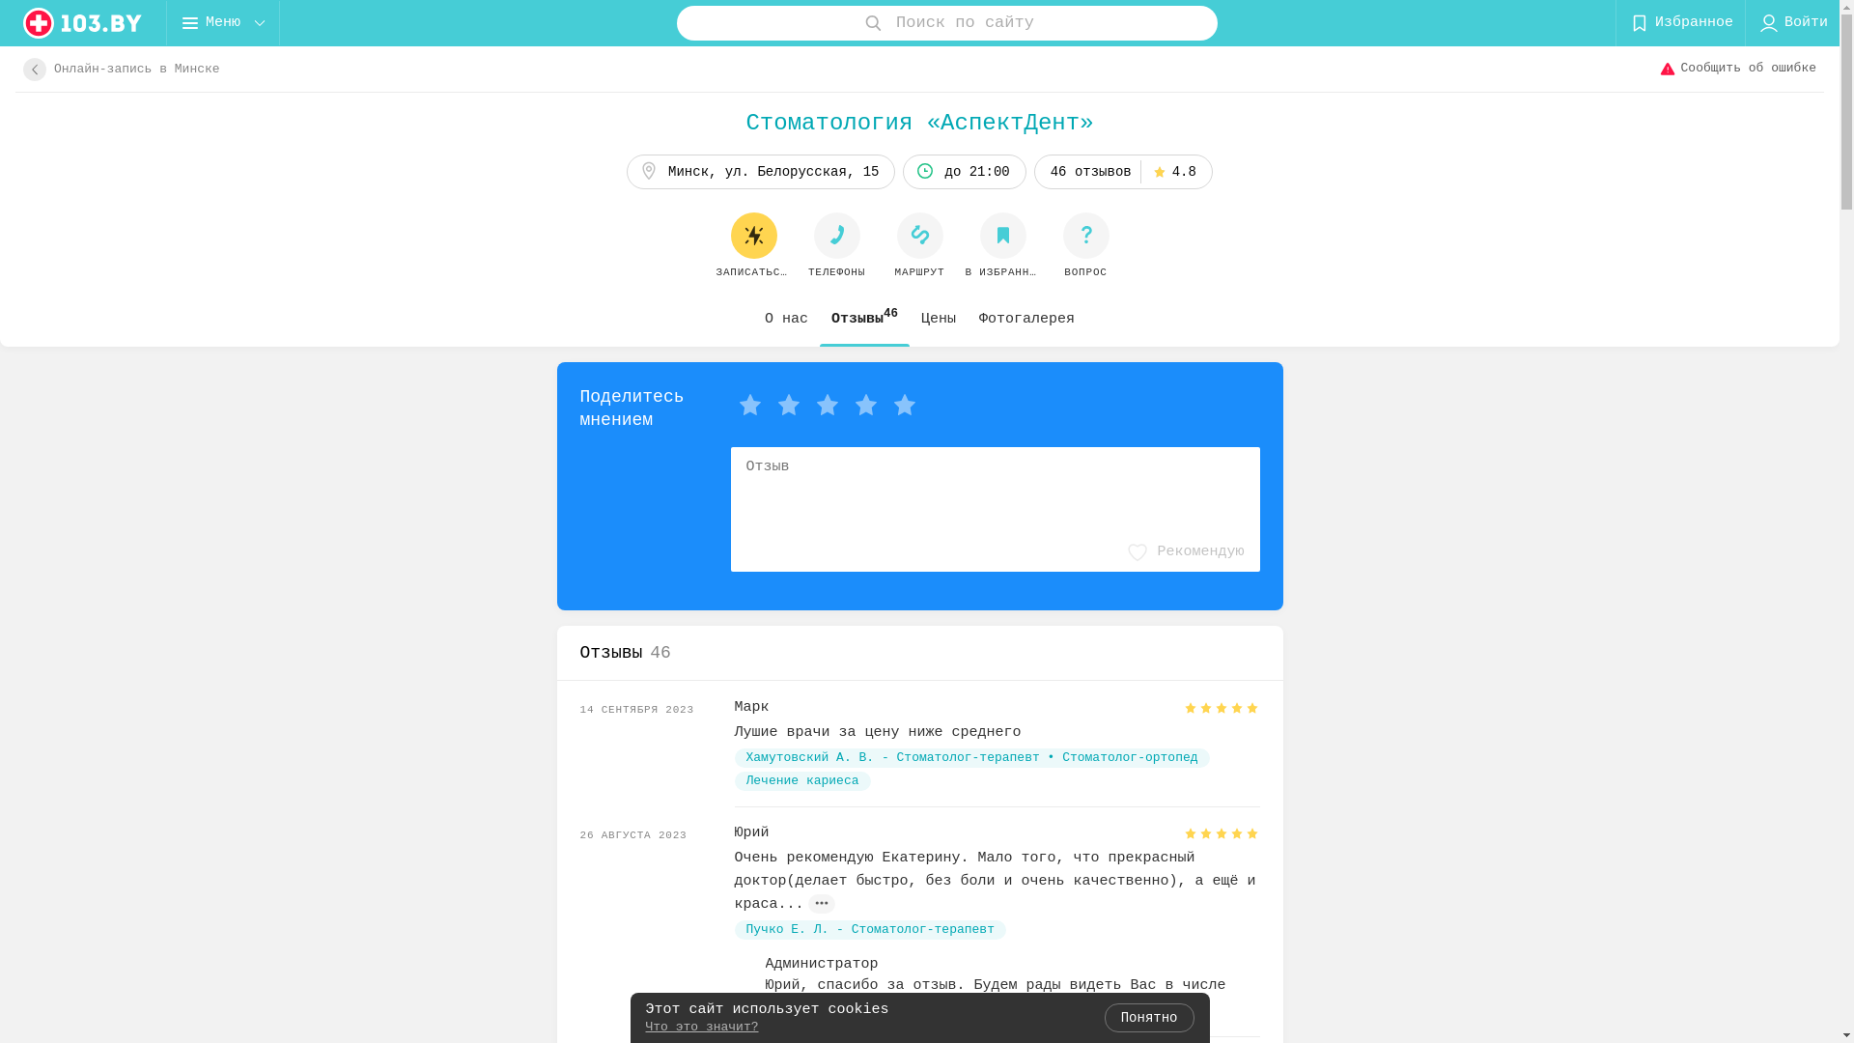 The height and width of the screenshot is (1043, 1854). Describe the element at coordinates (83, 23) in the screenshot. I see `logo` at that location.